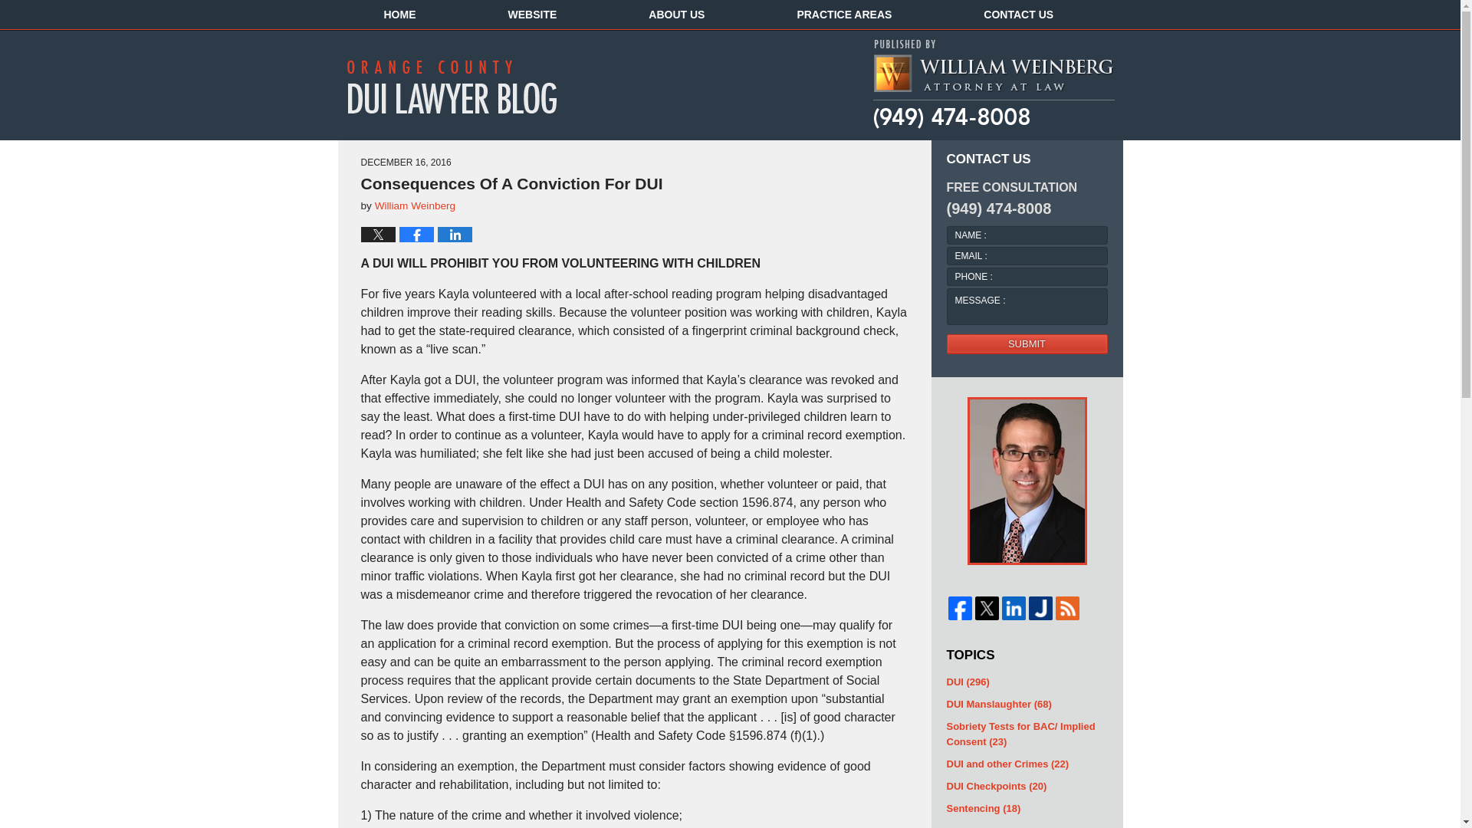 This screenshot has width=1472, height=828. I want to click on Twitter, so click(987, 607).